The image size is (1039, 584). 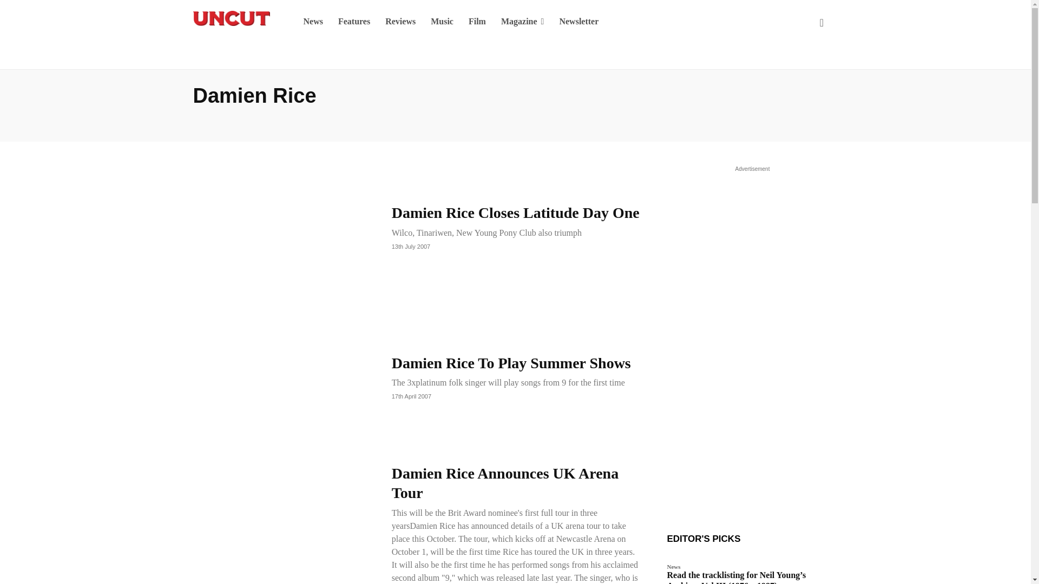 I want to click on Magazine, so click(x=523, y=22).